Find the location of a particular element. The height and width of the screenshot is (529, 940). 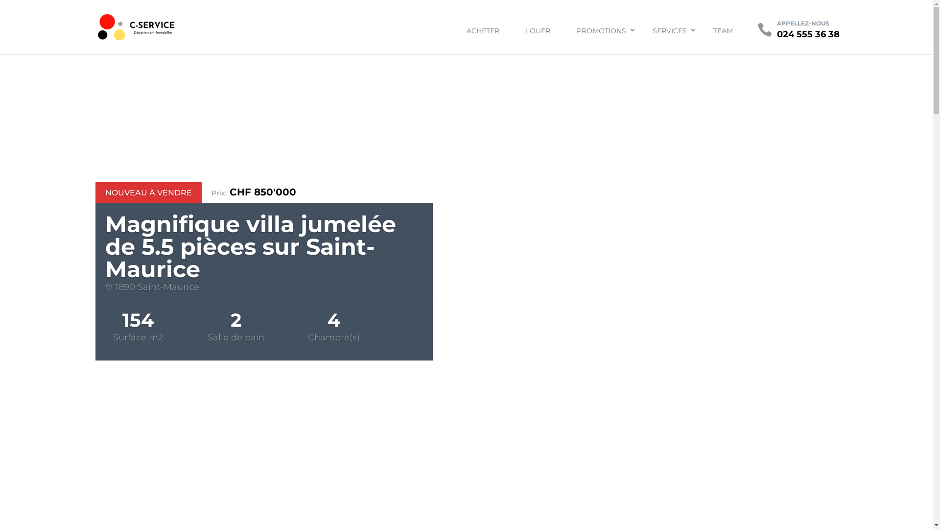

3 is located at coordinates (462, 494).